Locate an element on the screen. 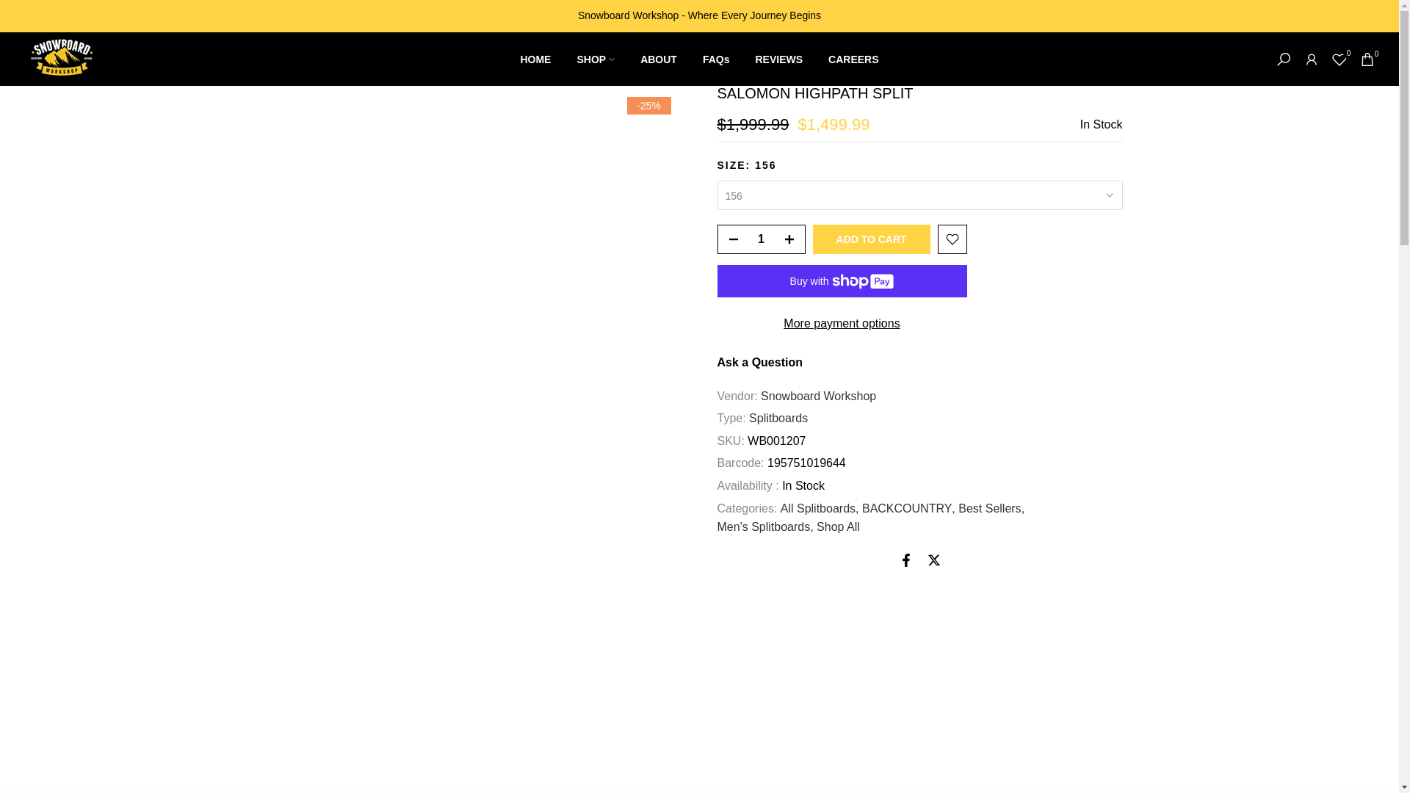  All Splitboards is located at coordinates (820, 509).